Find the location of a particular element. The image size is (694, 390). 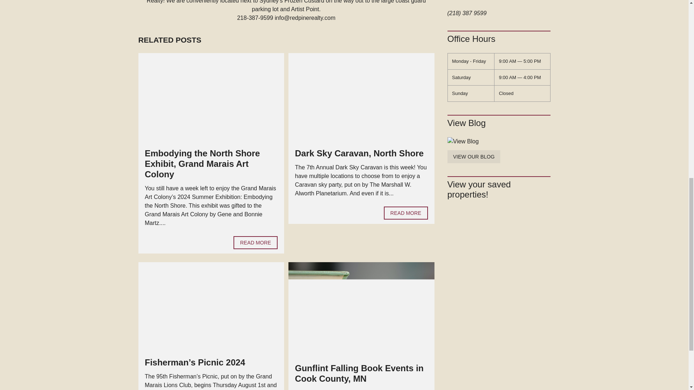

Embodying the North Shore Exhibit, Grand Marais Art Colony is located at coordinates (202, 164).